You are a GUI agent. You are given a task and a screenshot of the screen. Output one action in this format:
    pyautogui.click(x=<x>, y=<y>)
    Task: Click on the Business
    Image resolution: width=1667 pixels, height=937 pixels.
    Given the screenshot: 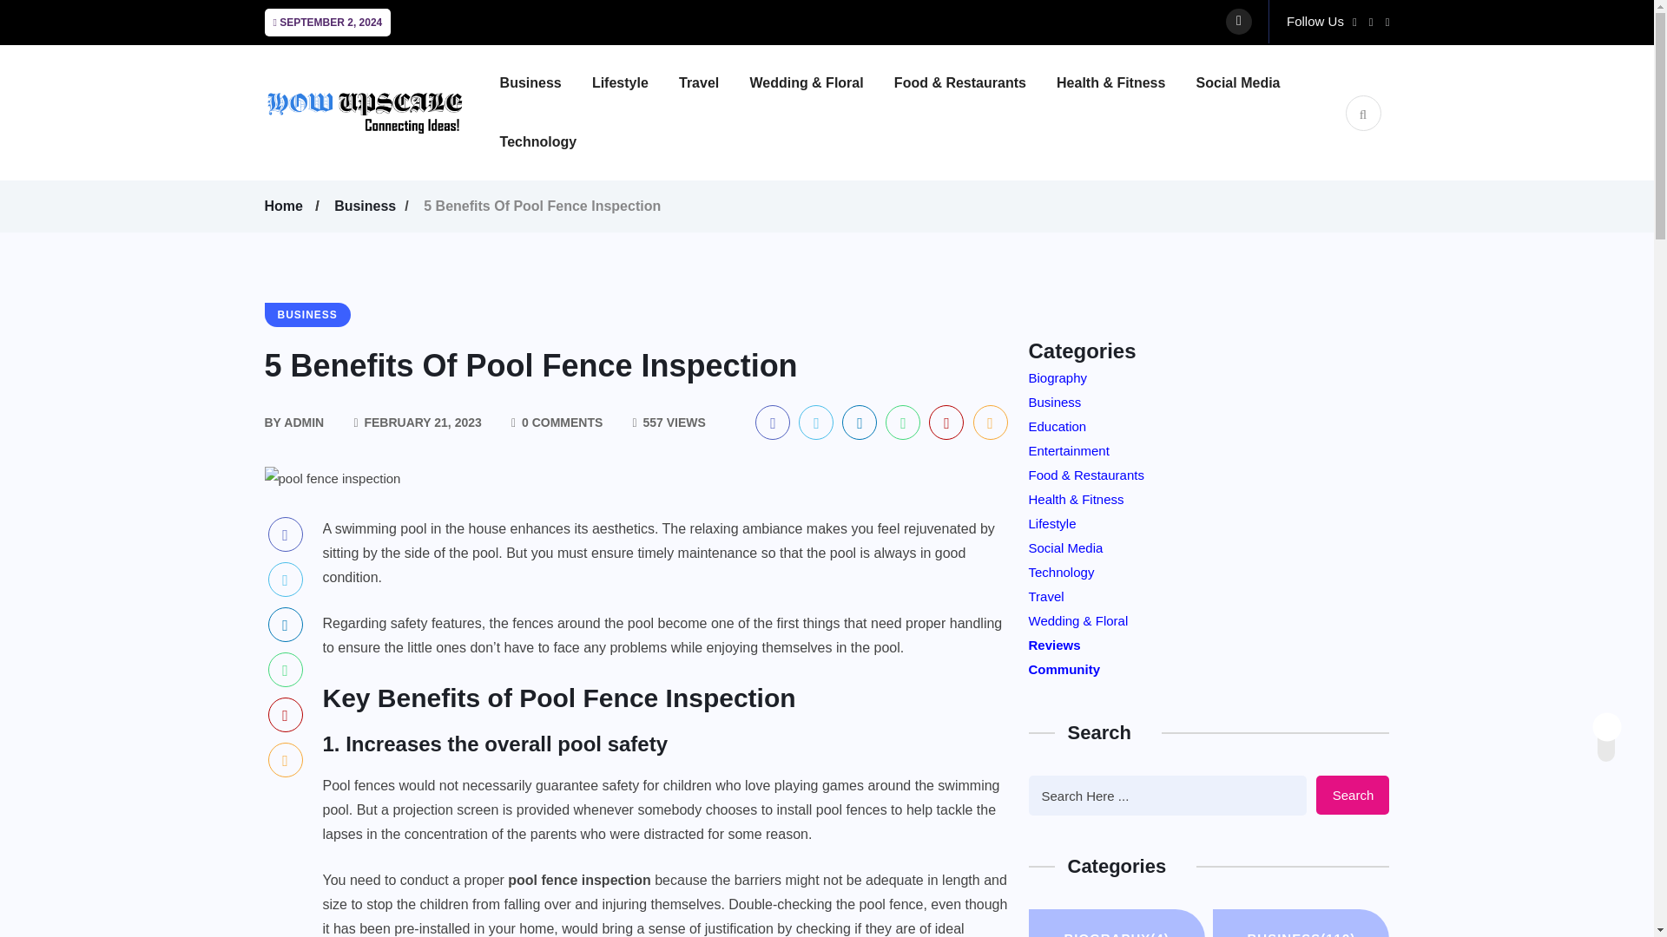 What is the action you would take?
    pyautogui.click(x=544, y=82)
    